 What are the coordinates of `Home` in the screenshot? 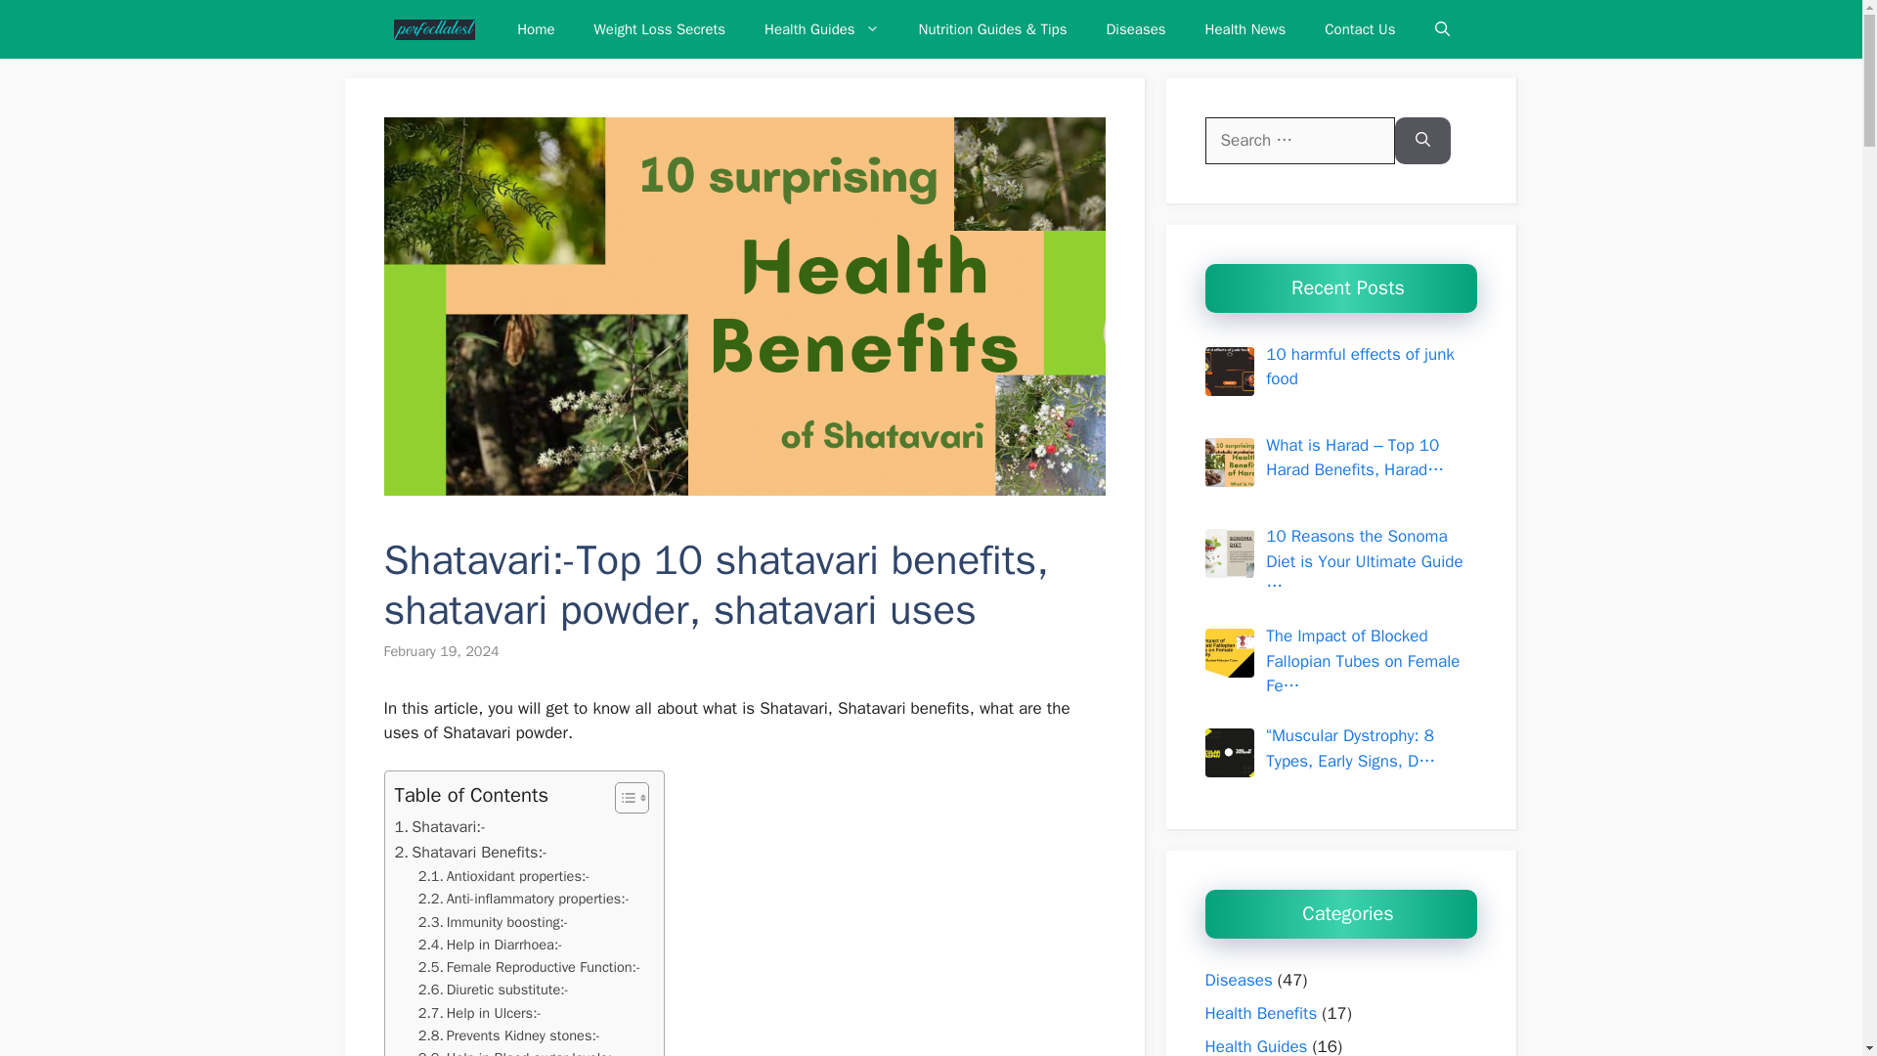 It's located at (536, 29).